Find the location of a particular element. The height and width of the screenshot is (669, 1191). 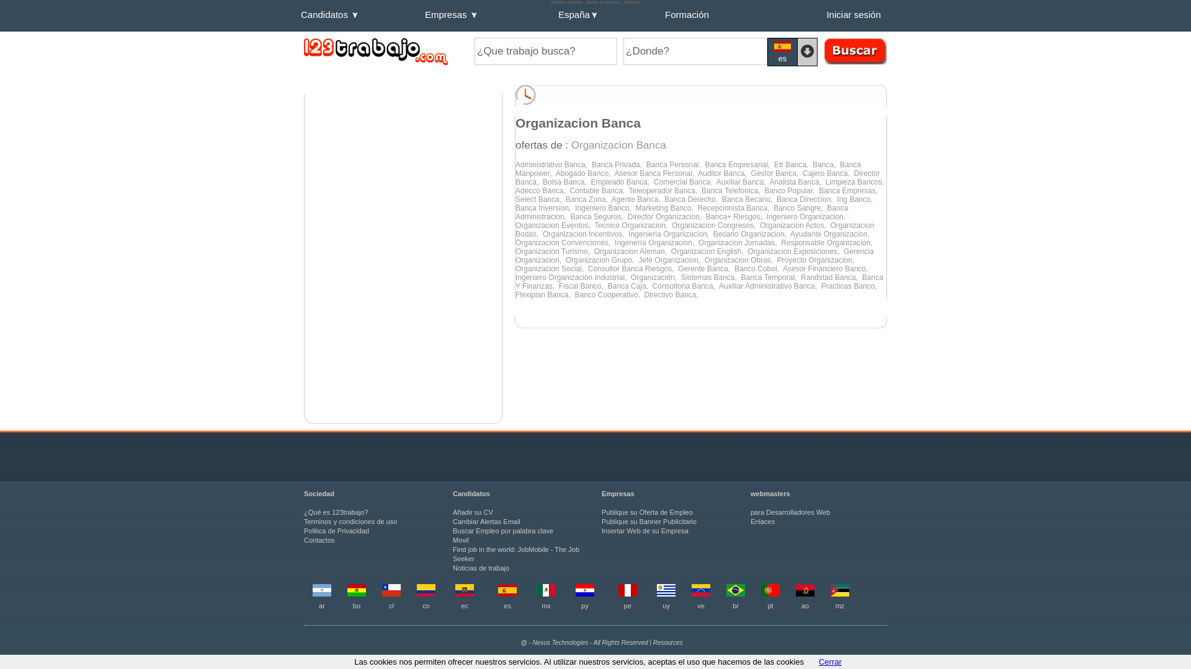

Jefe Organizacion,  is located at coordinates (671, 260).